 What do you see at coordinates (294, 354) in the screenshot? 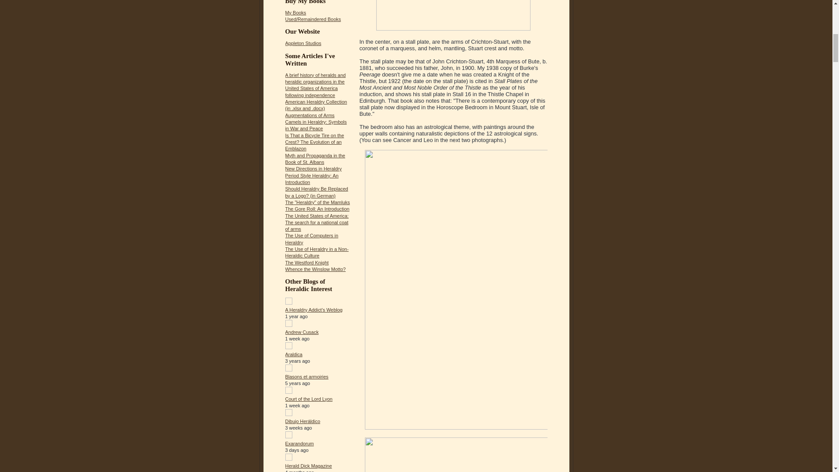
I see `Araldica` at bounding box center [294, 354].